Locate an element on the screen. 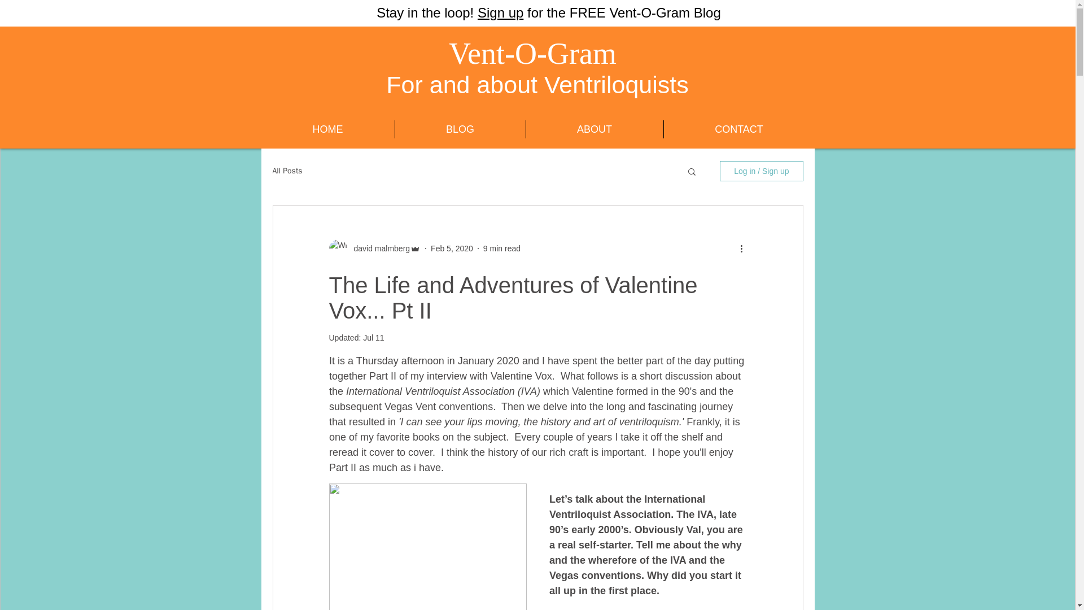 This screenshot has width=1084, height=610. CONTACT is located at coordinates (739, 129).